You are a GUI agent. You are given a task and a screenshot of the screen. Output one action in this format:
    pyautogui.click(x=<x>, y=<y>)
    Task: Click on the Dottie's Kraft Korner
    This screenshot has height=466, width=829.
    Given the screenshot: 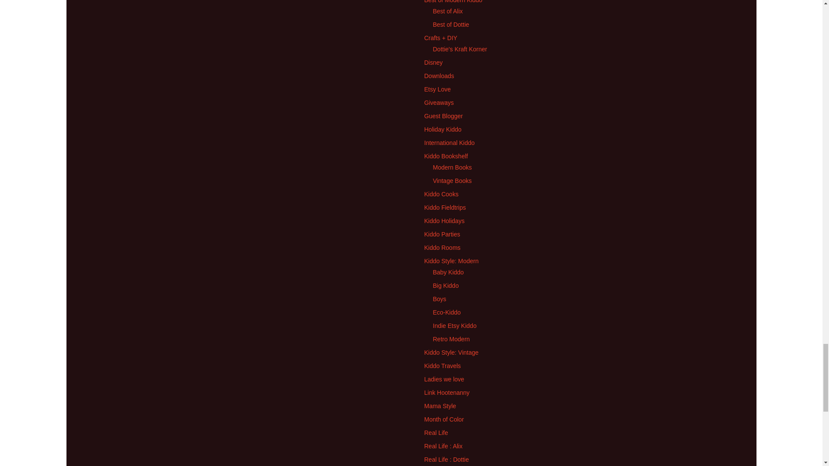 What is the action you would take?
    pyautogui.click(x=460, y=49)
    